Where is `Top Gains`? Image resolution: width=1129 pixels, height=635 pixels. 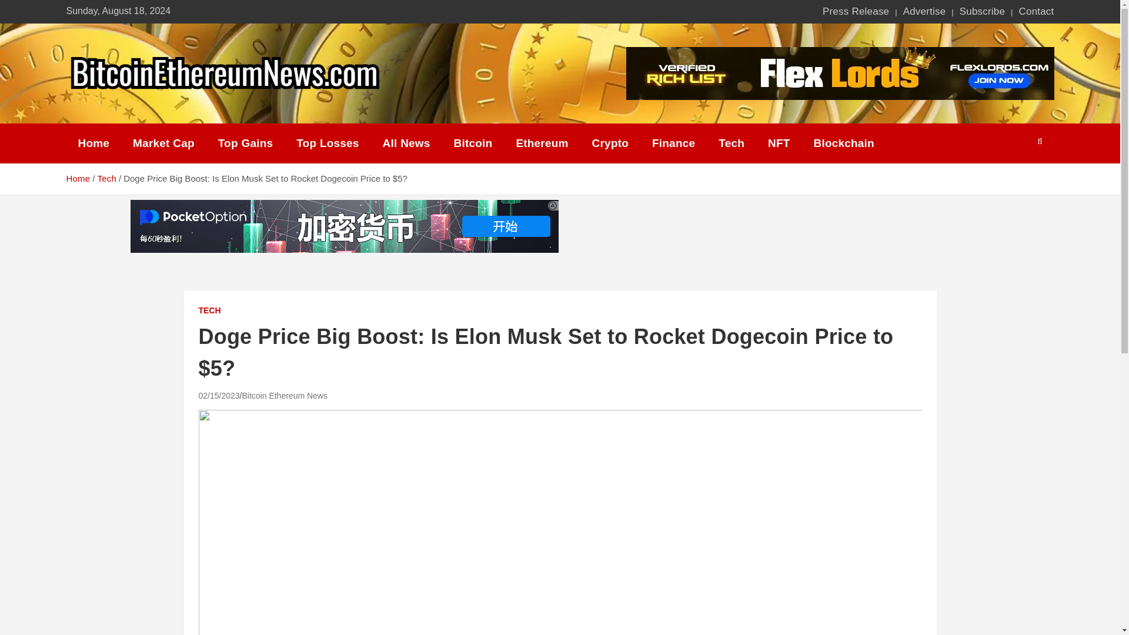 Top Gains is located at coordinates (245, 143).